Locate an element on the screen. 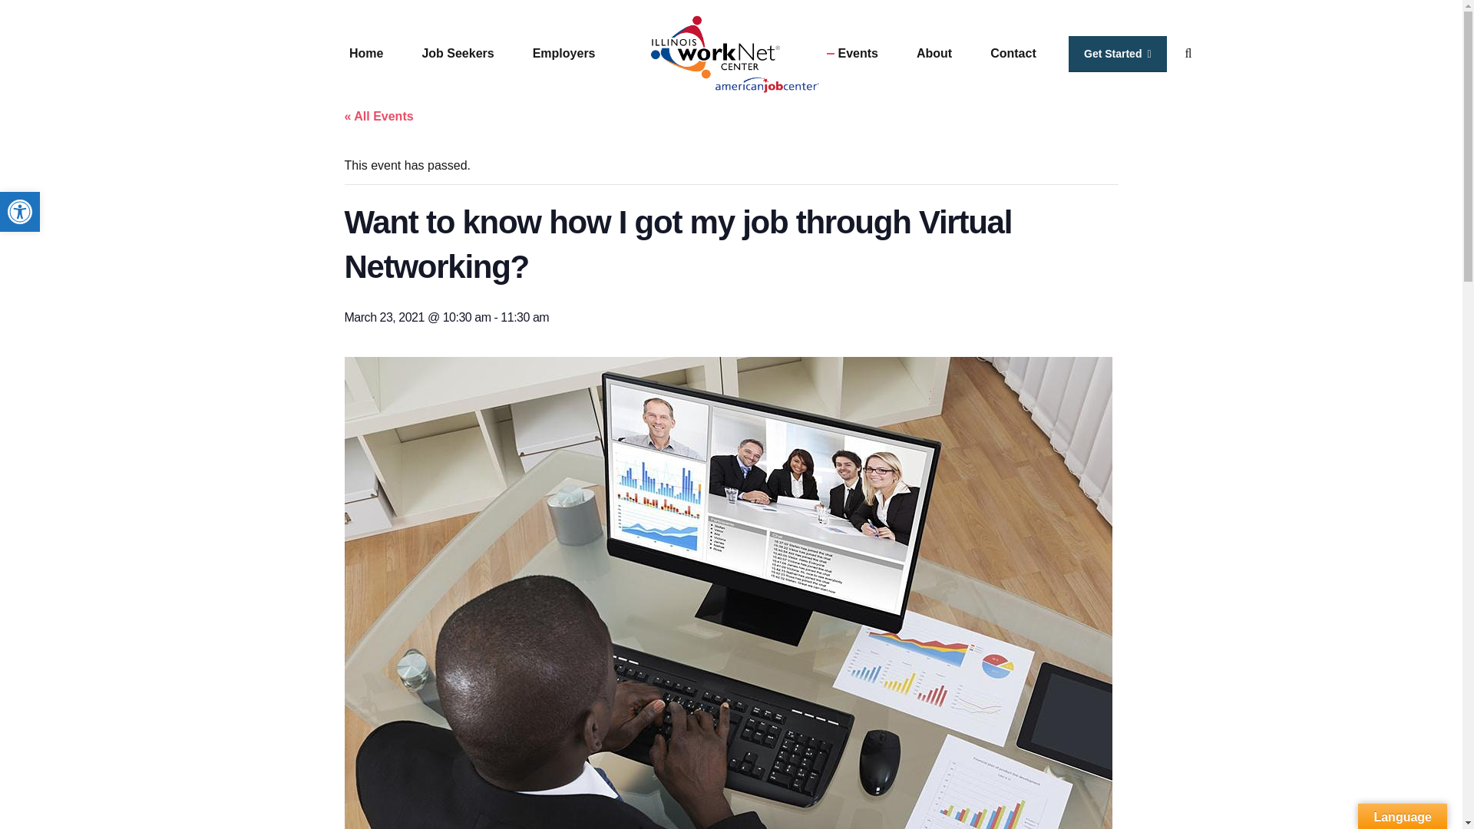  Get Started is located at coordinates (1118, 54).